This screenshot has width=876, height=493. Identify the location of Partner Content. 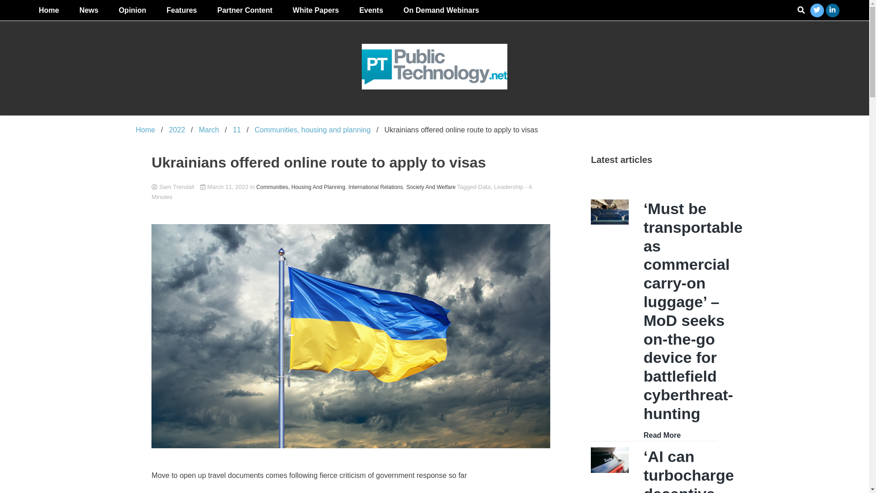
(245, 10).